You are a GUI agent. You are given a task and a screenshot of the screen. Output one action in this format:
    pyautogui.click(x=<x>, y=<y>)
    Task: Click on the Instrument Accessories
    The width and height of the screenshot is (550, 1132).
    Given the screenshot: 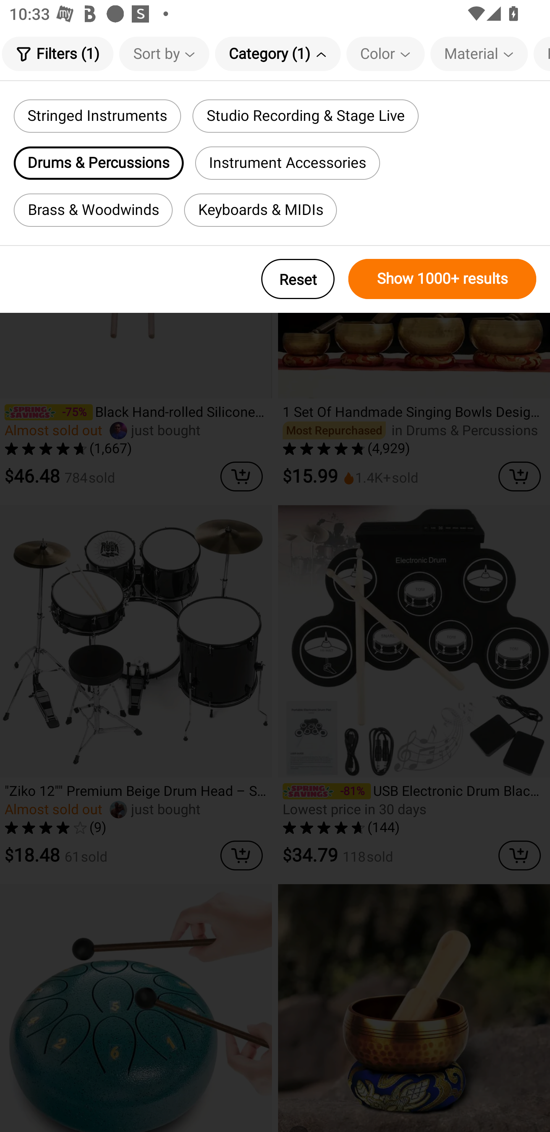 What is the action you would take?
    pyautogui.click(x=288, y=163)
    